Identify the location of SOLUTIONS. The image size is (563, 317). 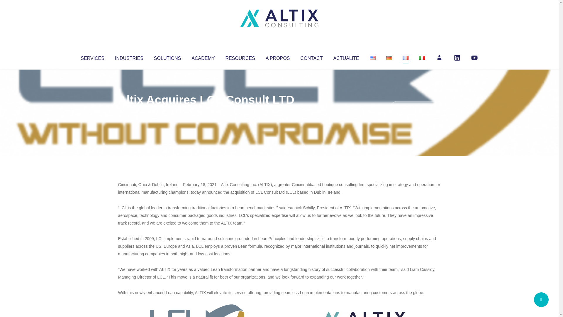
(167, 57).